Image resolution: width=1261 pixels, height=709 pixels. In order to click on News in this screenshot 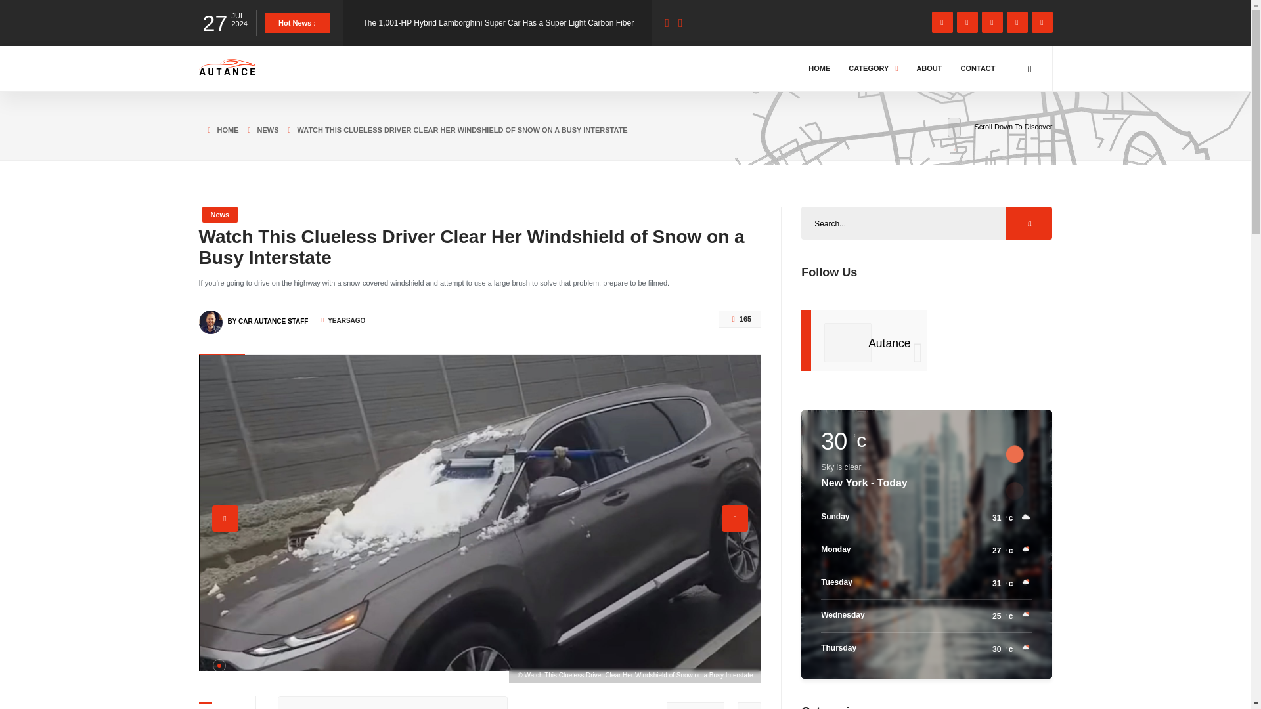, I will do `click(219, 215)`.